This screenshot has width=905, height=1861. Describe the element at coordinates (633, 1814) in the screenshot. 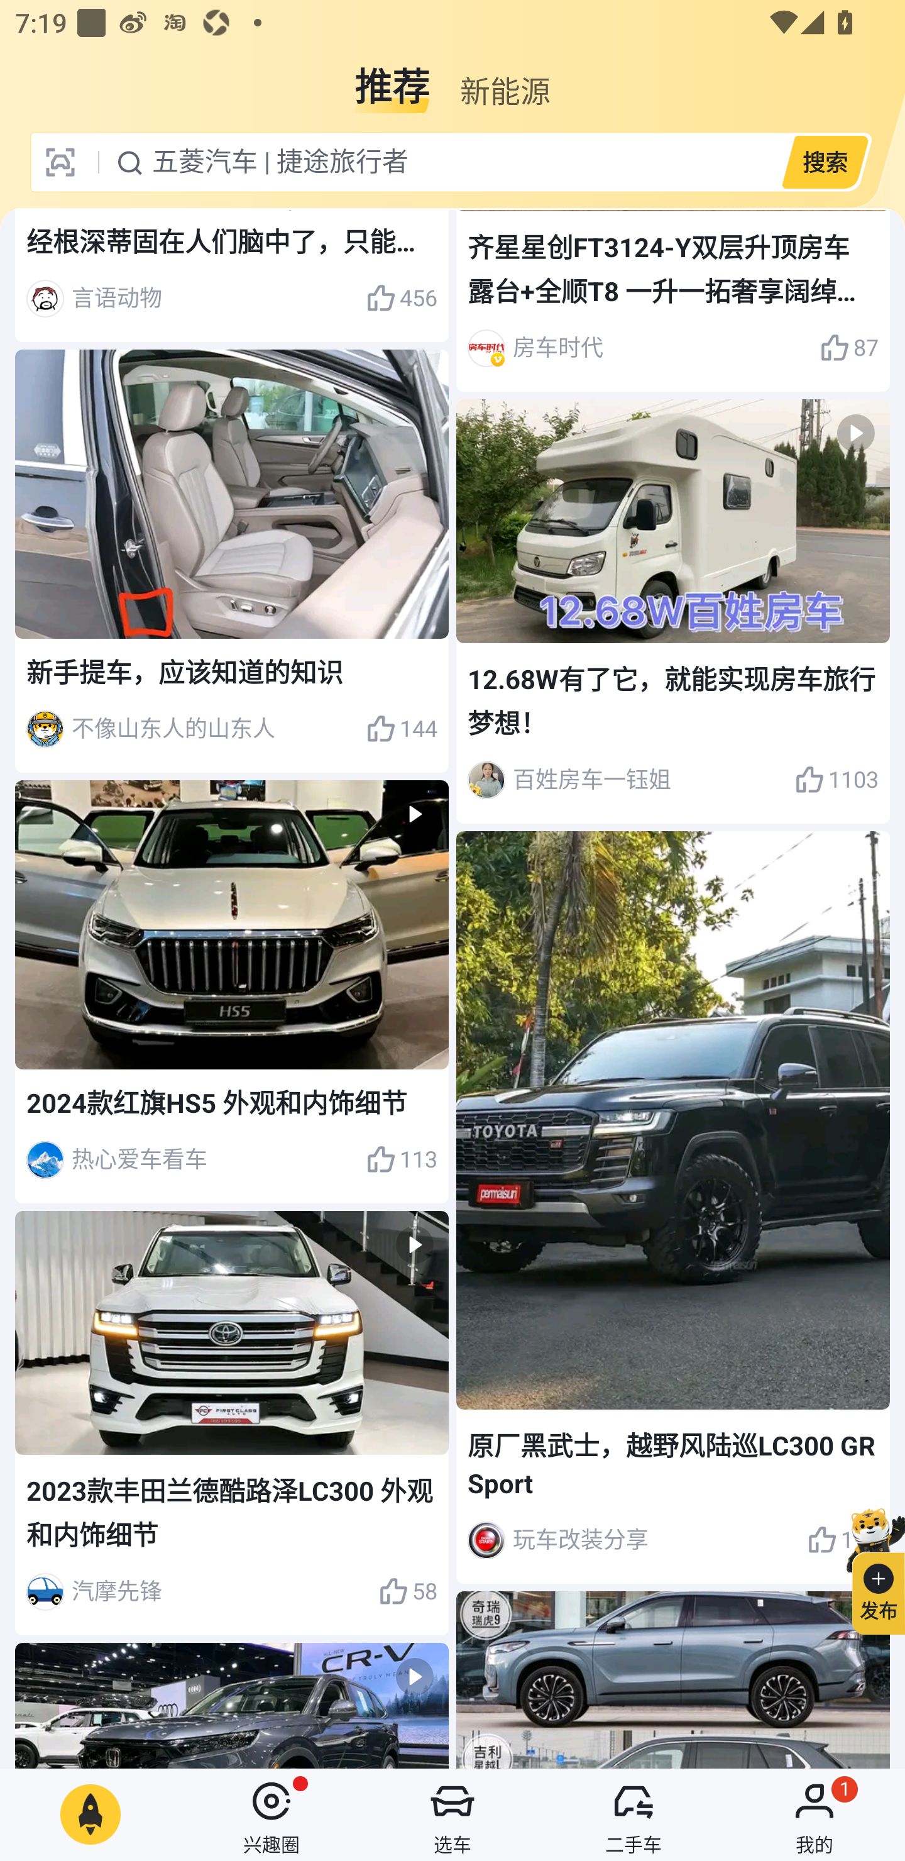

I see ` 二手车` at that location.